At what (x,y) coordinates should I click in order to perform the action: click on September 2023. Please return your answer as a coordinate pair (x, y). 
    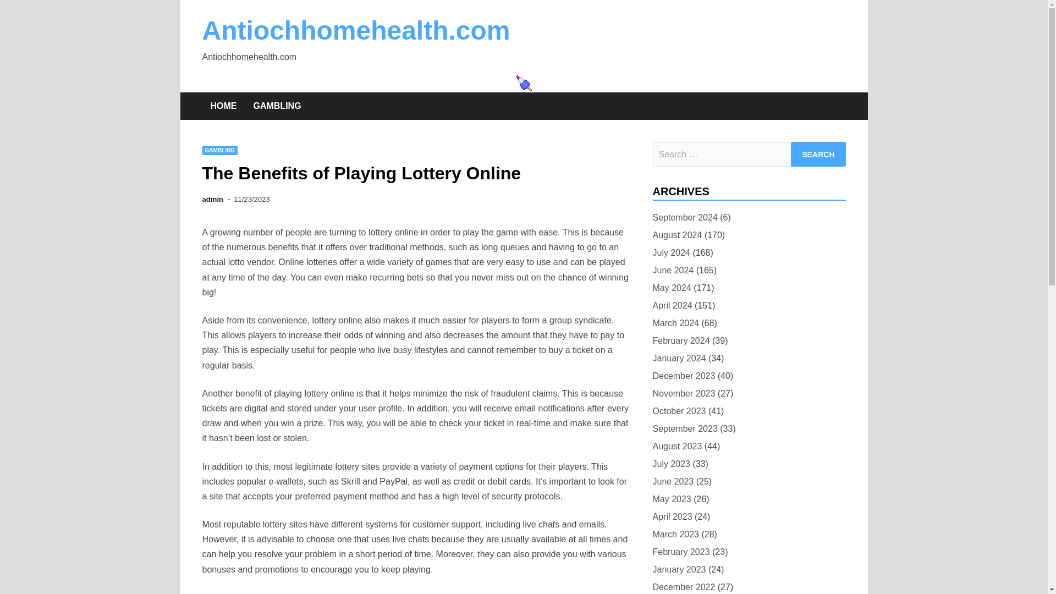
    Looking at the image, I should click on (684, 428).